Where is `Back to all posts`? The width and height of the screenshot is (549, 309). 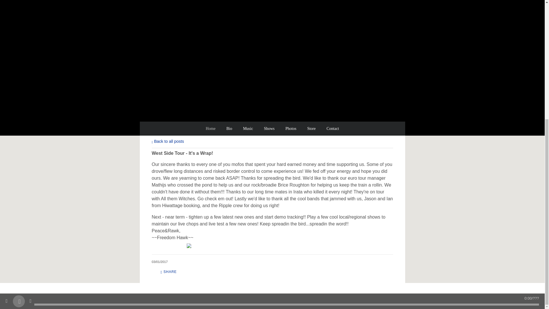
Back to all posts is located at coordinates (168, 141).